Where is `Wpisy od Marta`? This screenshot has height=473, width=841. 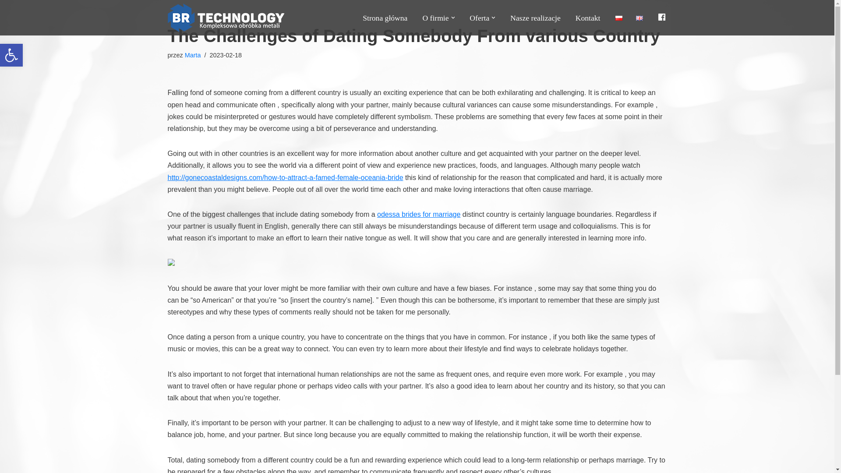 Wpisy od Marta is located at coordinates (193, 55).